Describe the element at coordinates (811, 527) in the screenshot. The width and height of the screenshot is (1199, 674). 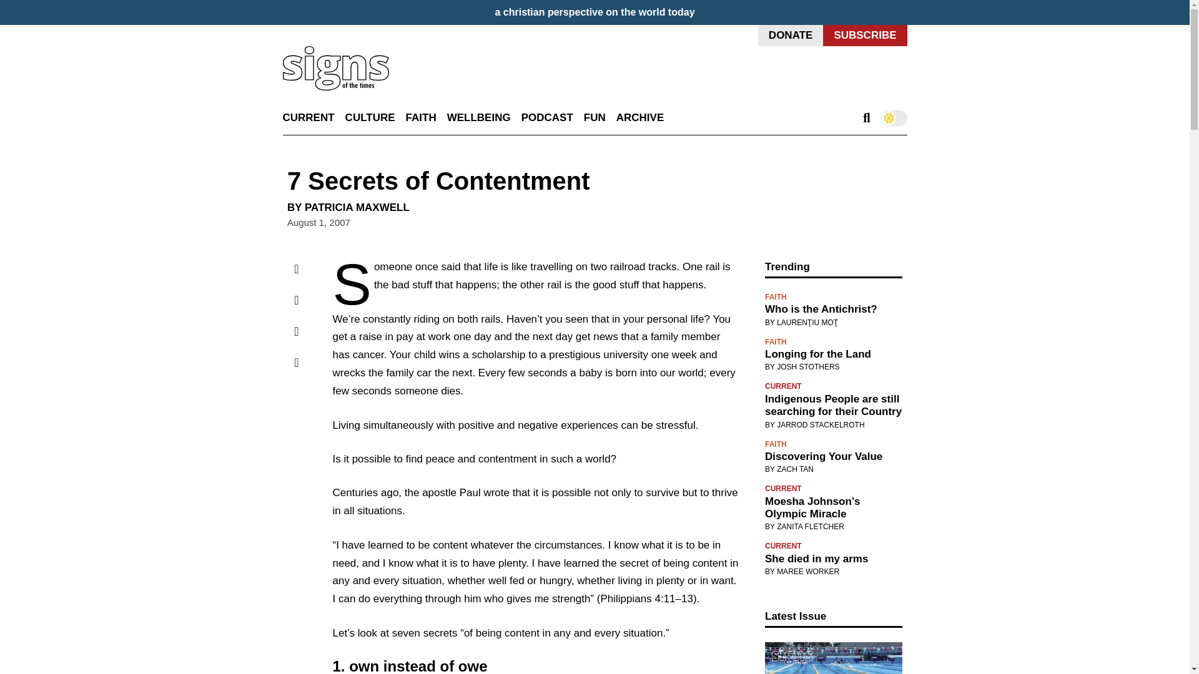
I see `ZANITA FLETCHER` at that location.